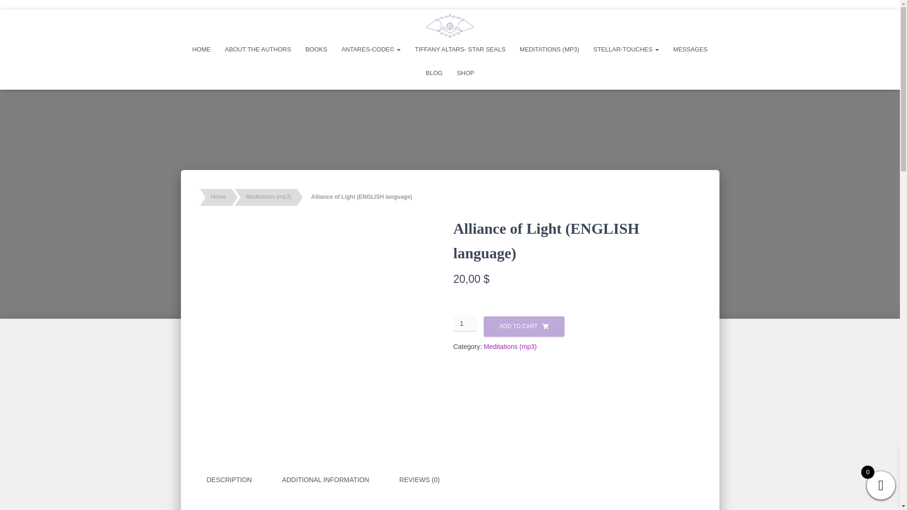 This screenshot has width=907, height=510. Describe the element at coordinates (258, 49) in the screenshot. I see `ABOUT THE AUTHORS` at that location.